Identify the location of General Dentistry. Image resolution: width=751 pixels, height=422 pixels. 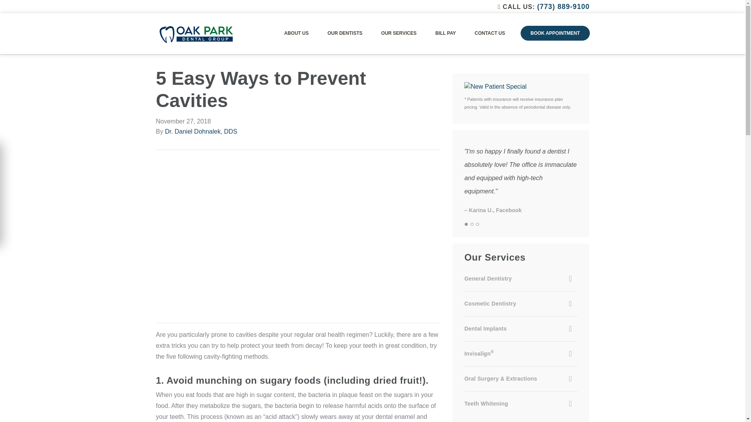
(521, 279).